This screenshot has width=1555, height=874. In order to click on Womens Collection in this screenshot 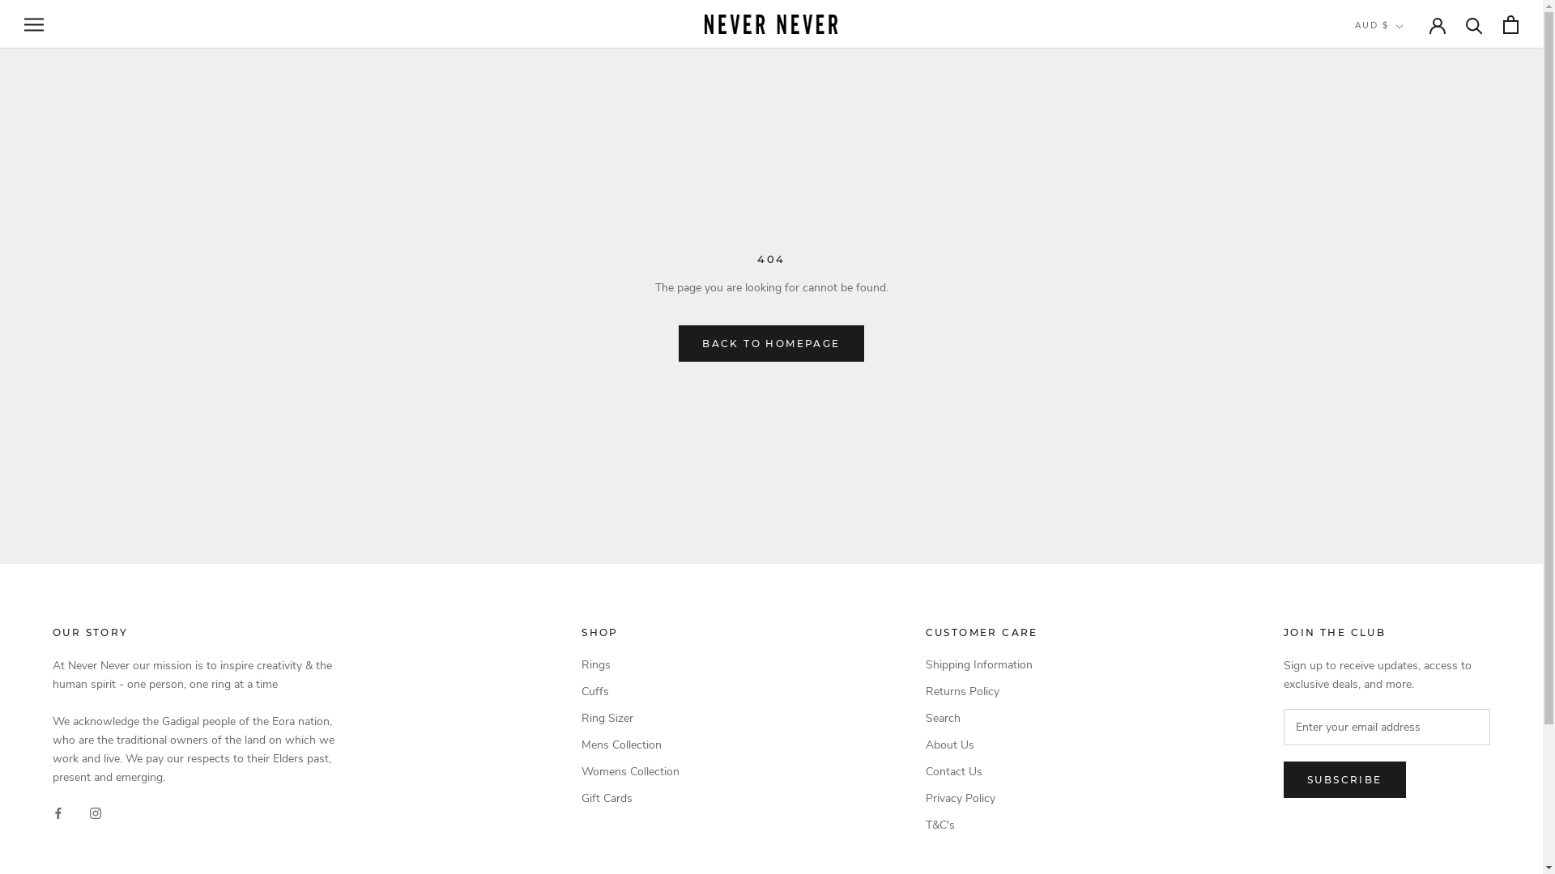, I will do `click(630, 772)`.